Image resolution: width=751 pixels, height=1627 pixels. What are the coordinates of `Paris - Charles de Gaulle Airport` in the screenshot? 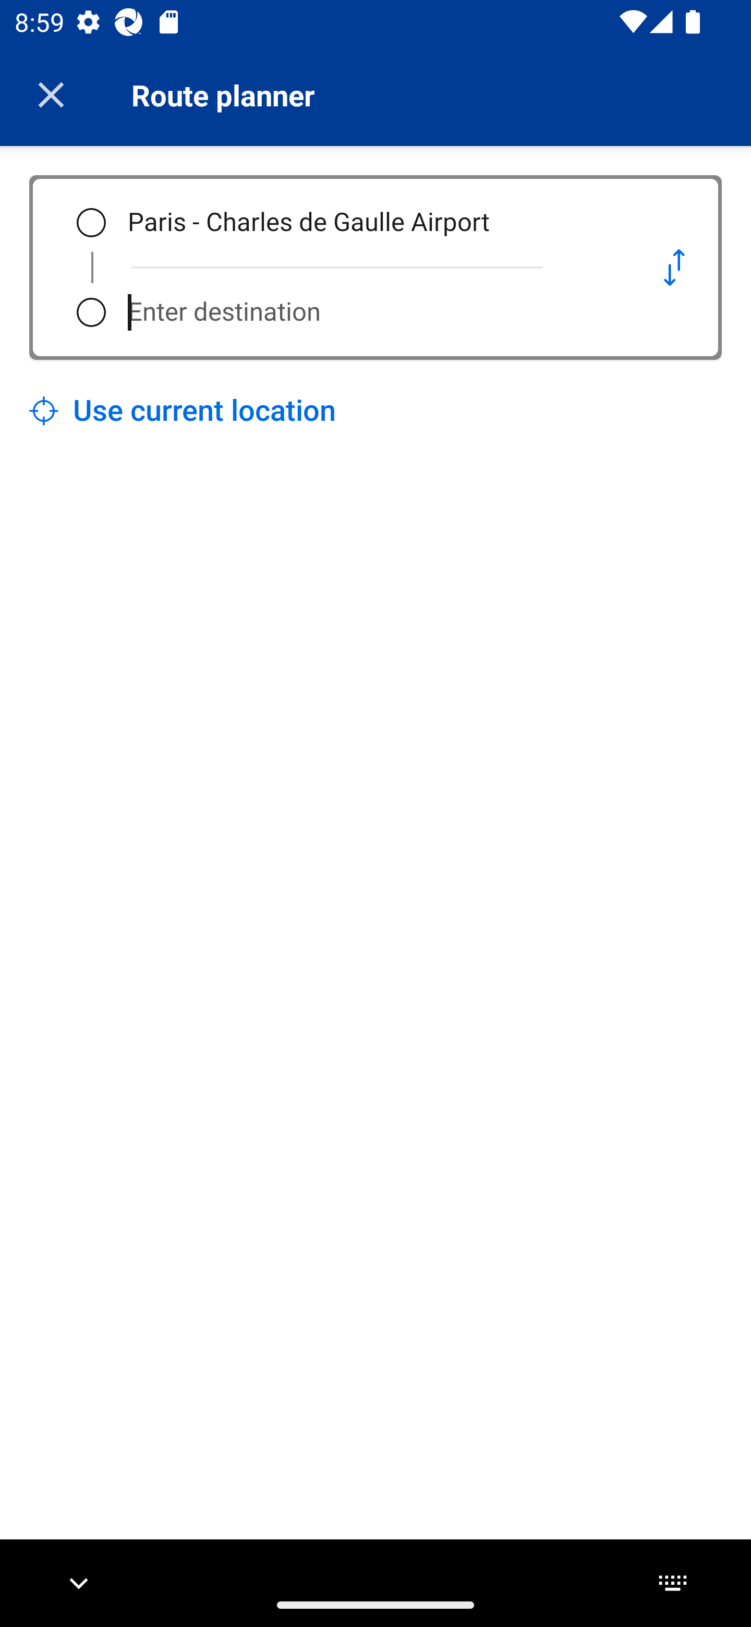 It's located at (368, 223).